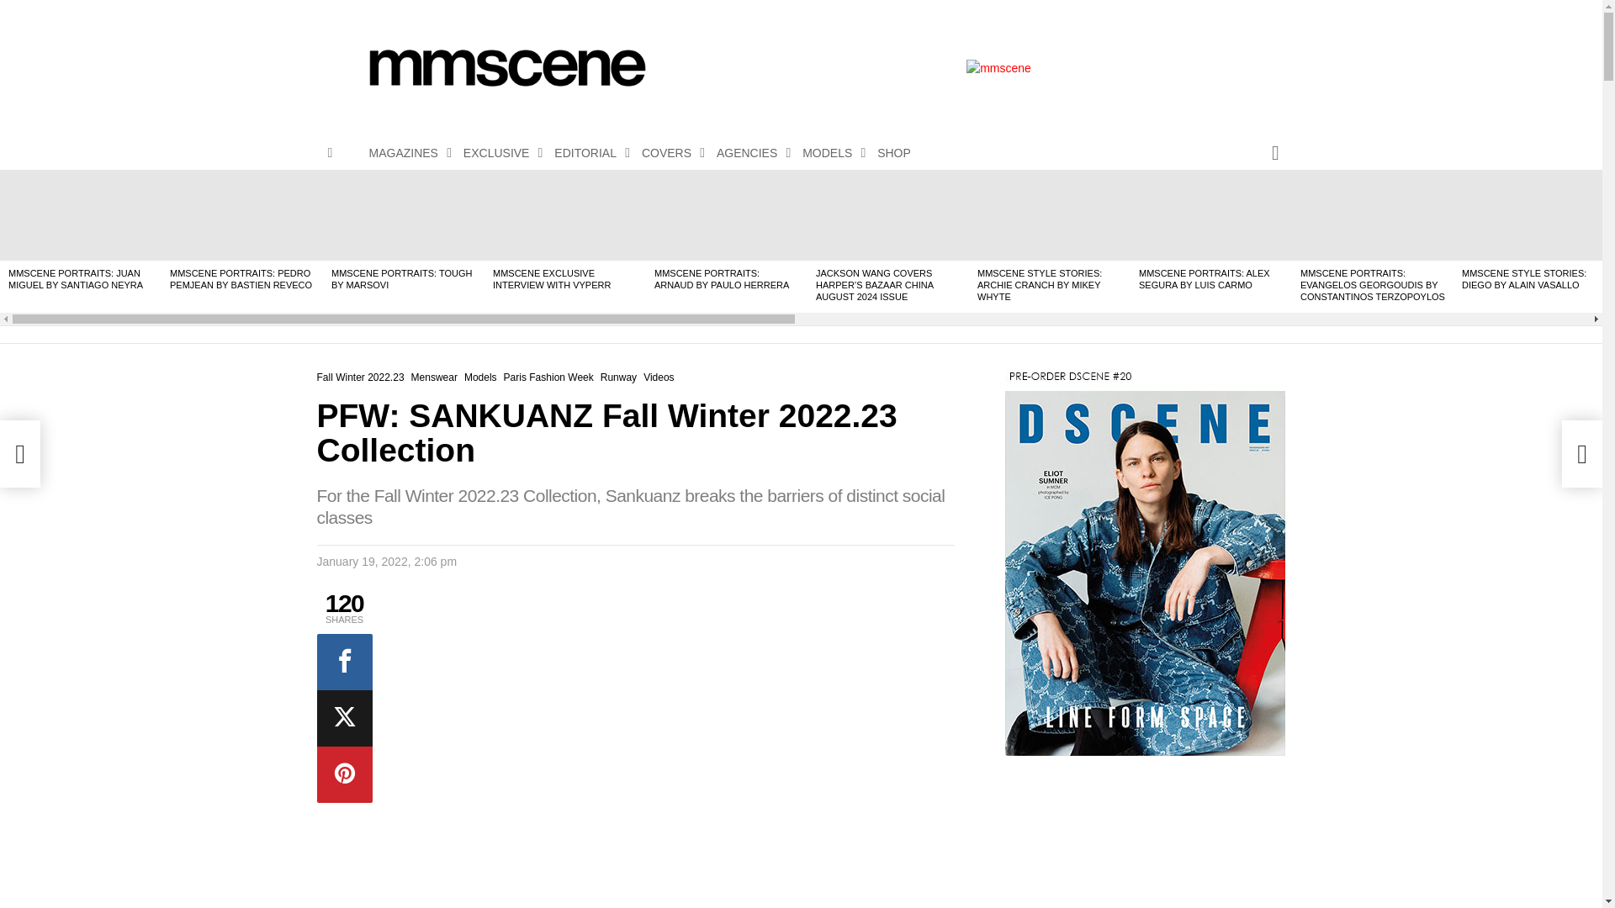  Describe the element at coordinates (587, 153) in the screenshot. I see `EDITORIAL` at that location.